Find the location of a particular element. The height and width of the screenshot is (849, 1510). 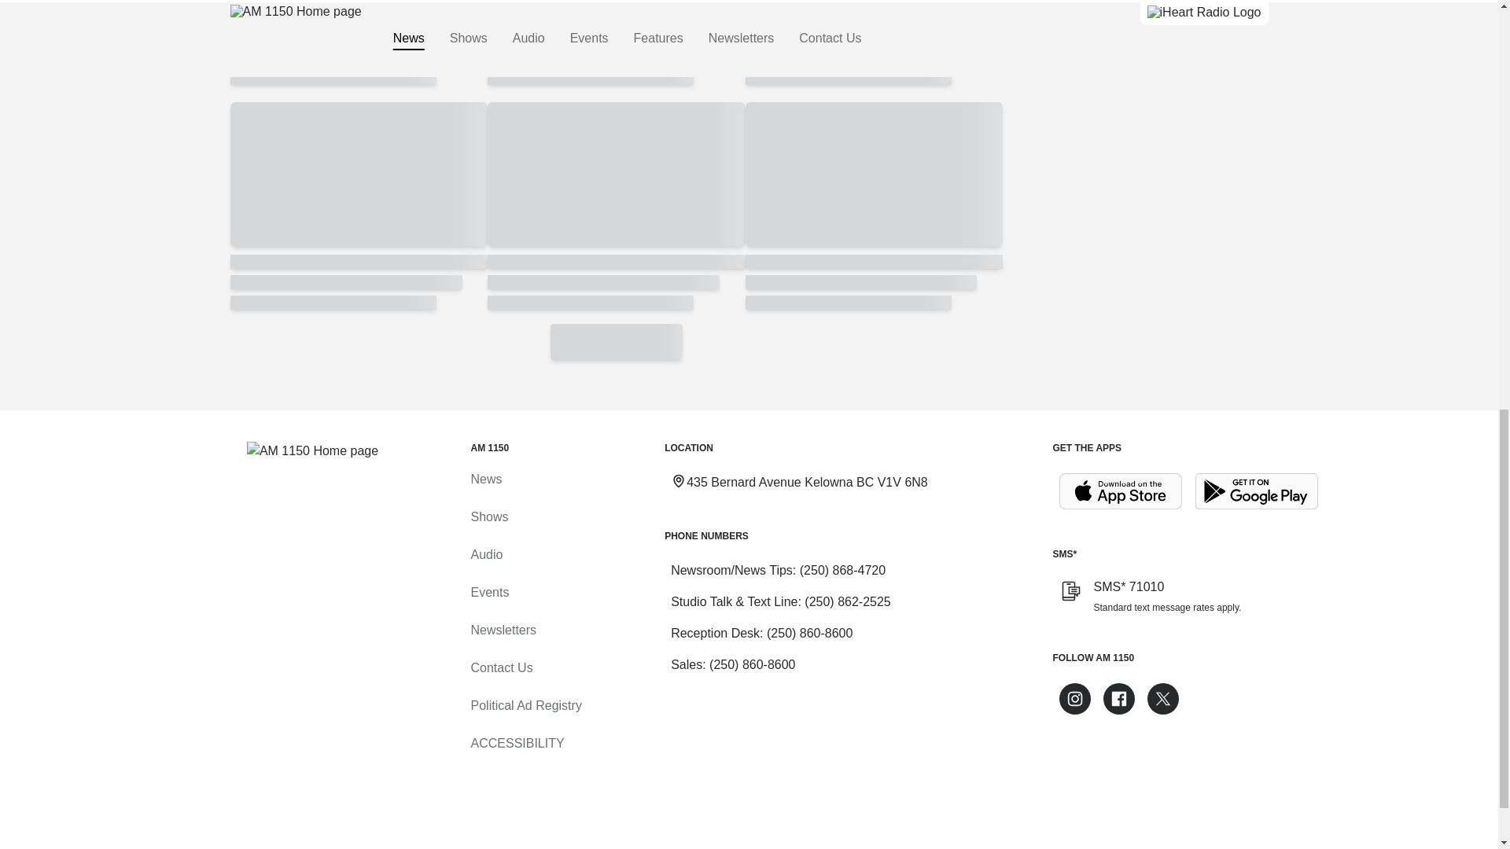

Download on the App Store is located at coordinates (1120, 491).